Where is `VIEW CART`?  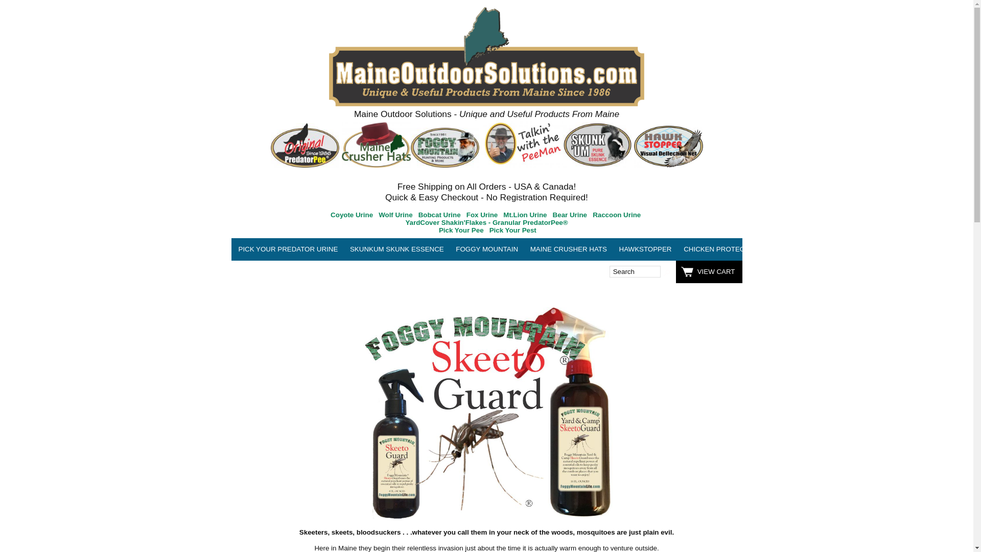
VIEW CART is located at coordinates (709, 272).